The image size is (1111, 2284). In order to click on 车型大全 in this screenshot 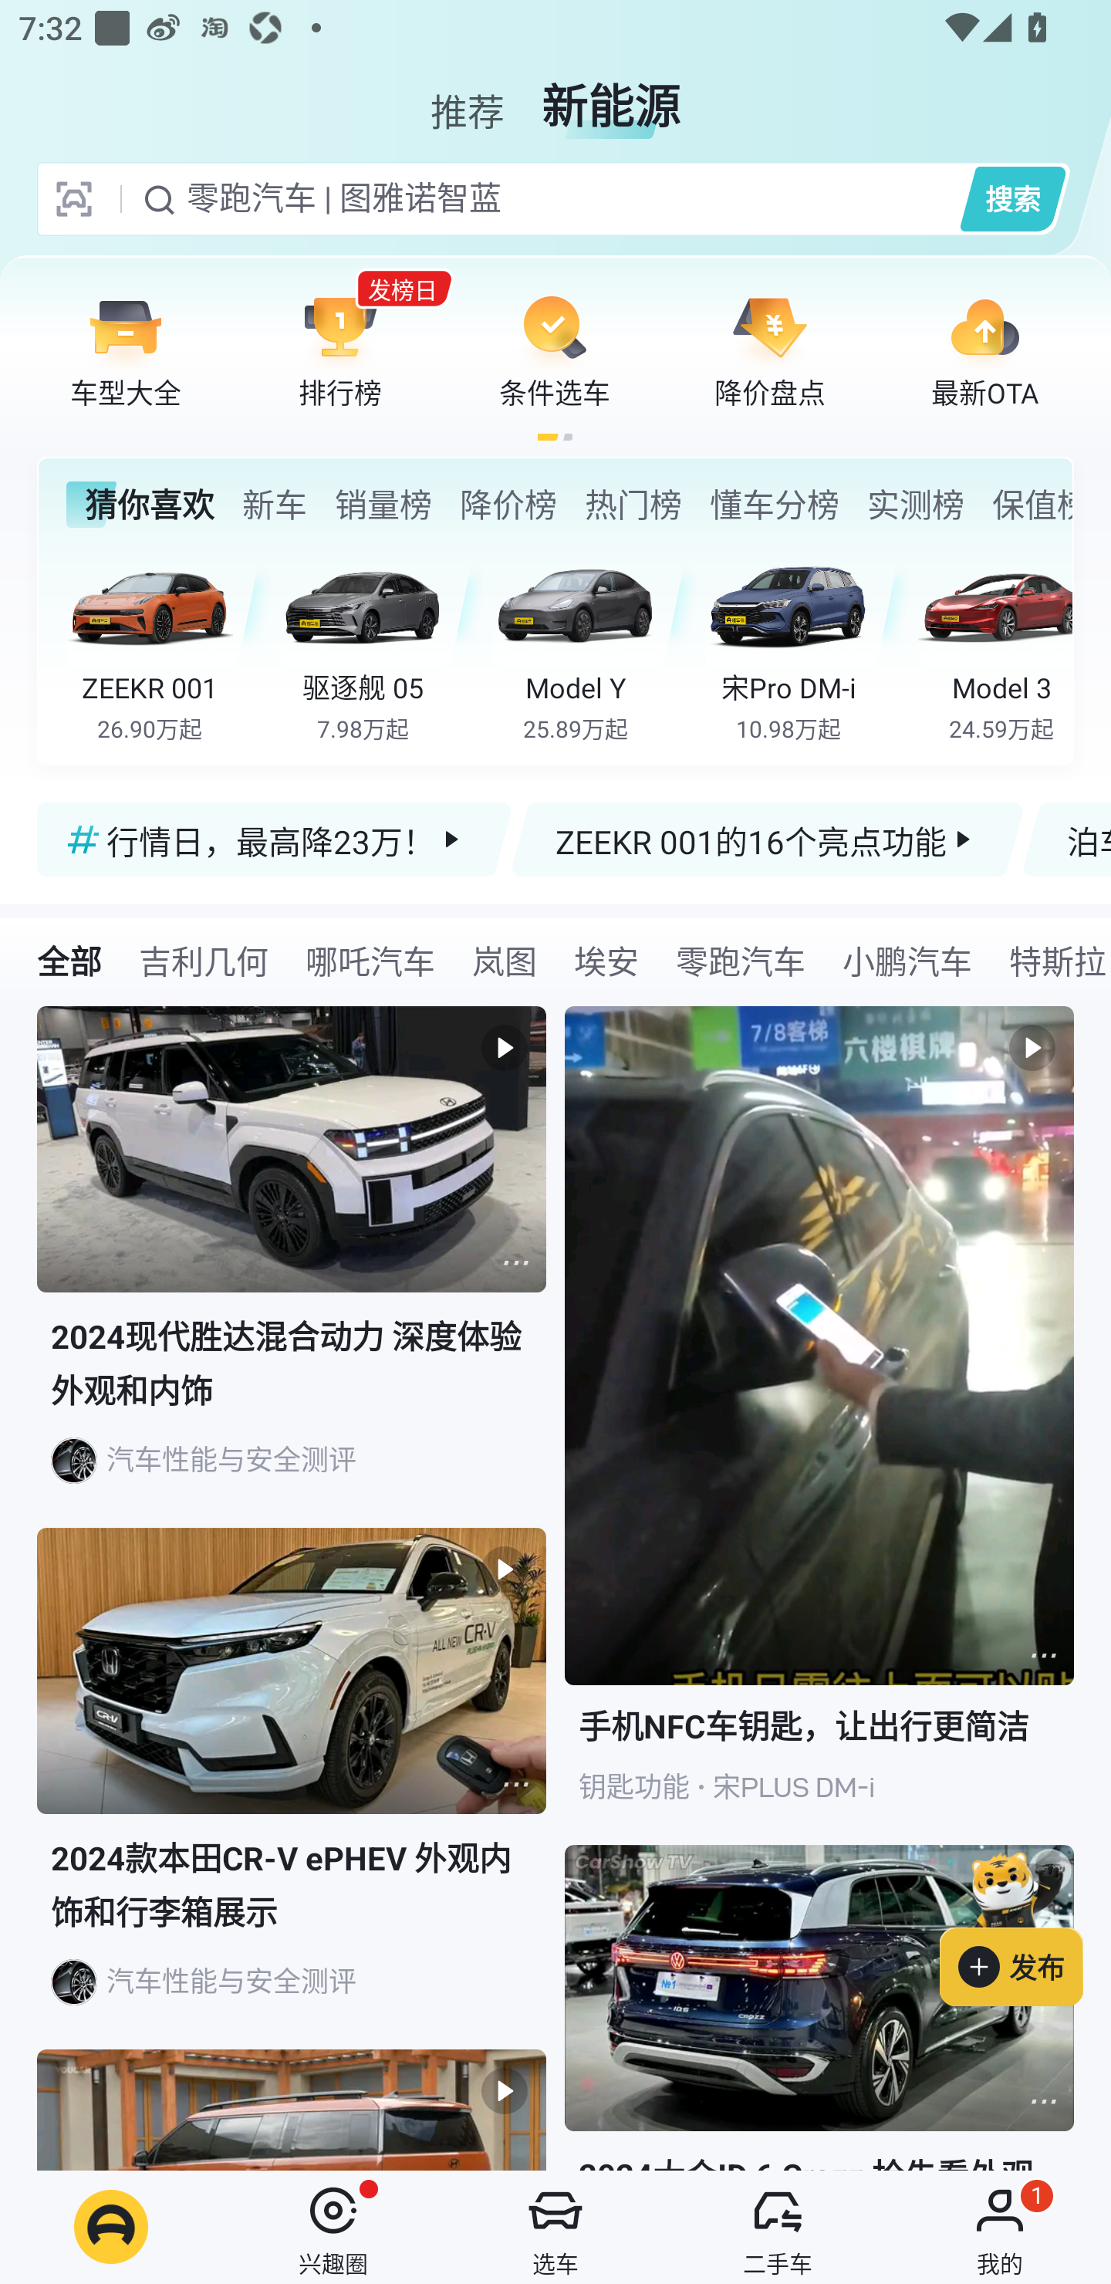, I will do `click(126, 350)`.